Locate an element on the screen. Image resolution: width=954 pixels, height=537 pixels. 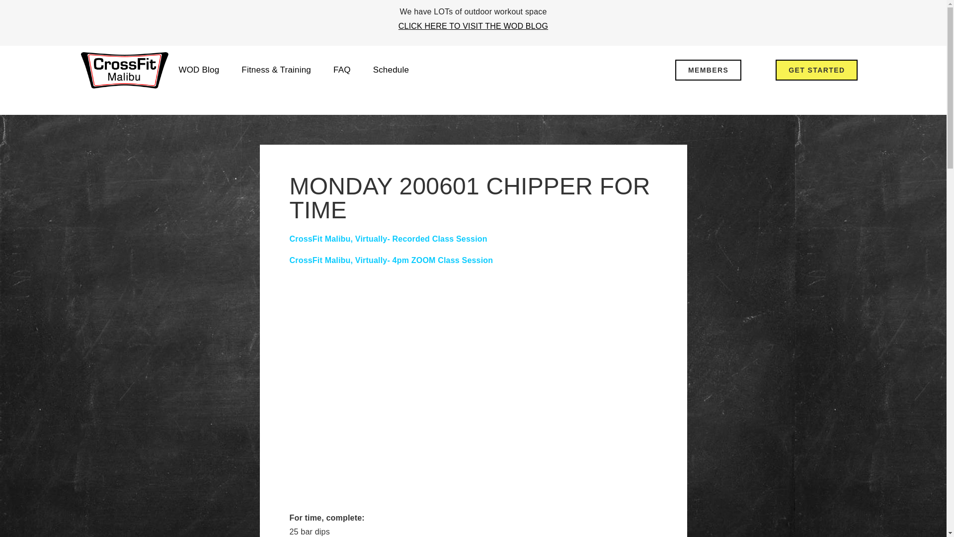
CLICK HERE TO VISIT THE WOD BLOG is located at coordinates (473, 26).